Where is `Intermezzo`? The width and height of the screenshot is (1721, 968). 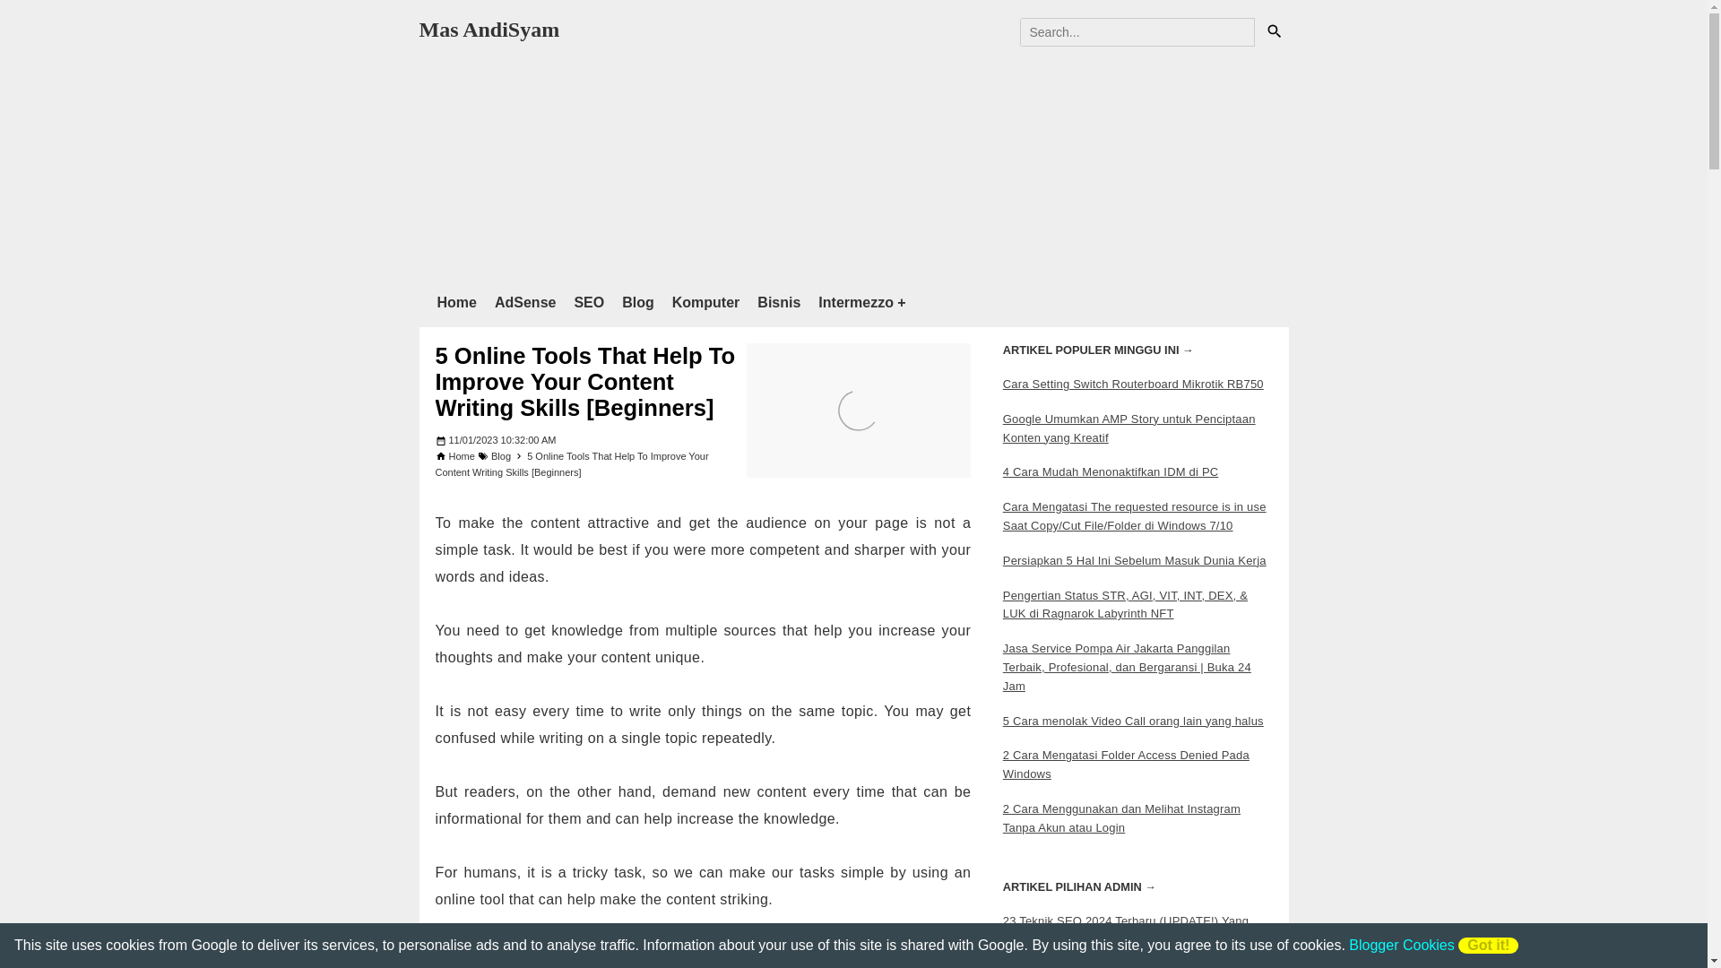 Intermezzo is located at coordinates (870, 302).